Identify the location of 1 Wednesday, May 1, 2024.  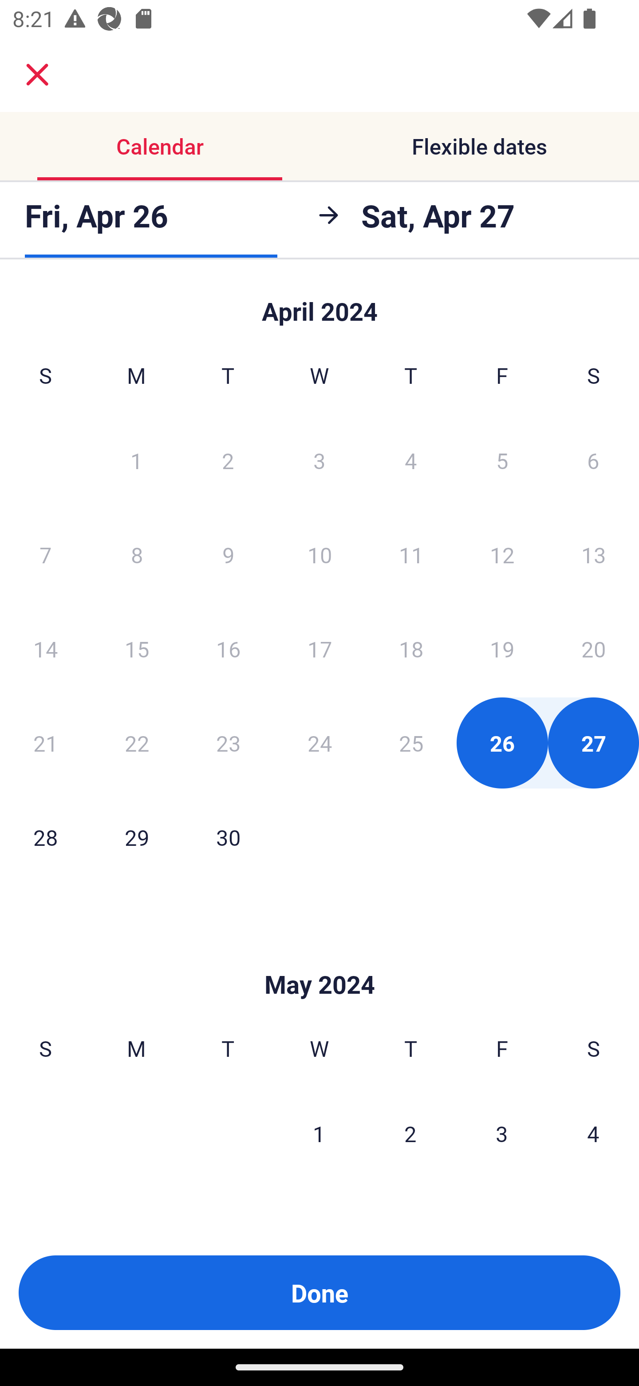
(319, 1134).